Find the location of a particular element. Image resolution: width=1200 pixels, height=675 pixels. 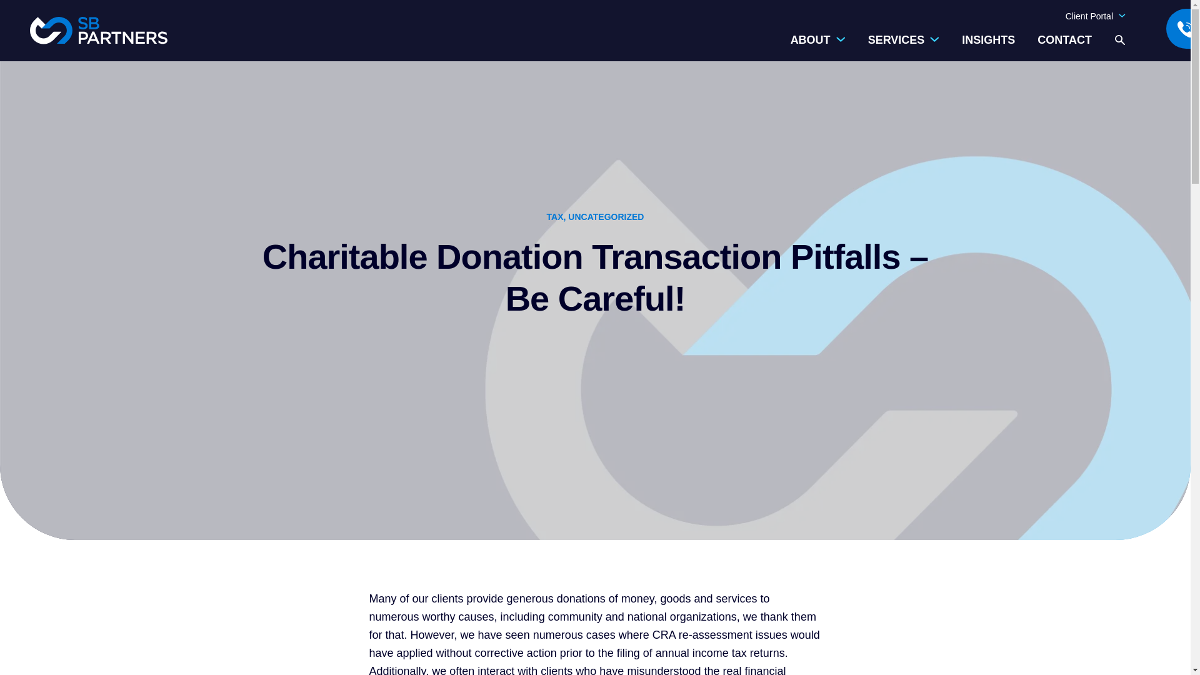

Services is located at coordinates (904, 47).